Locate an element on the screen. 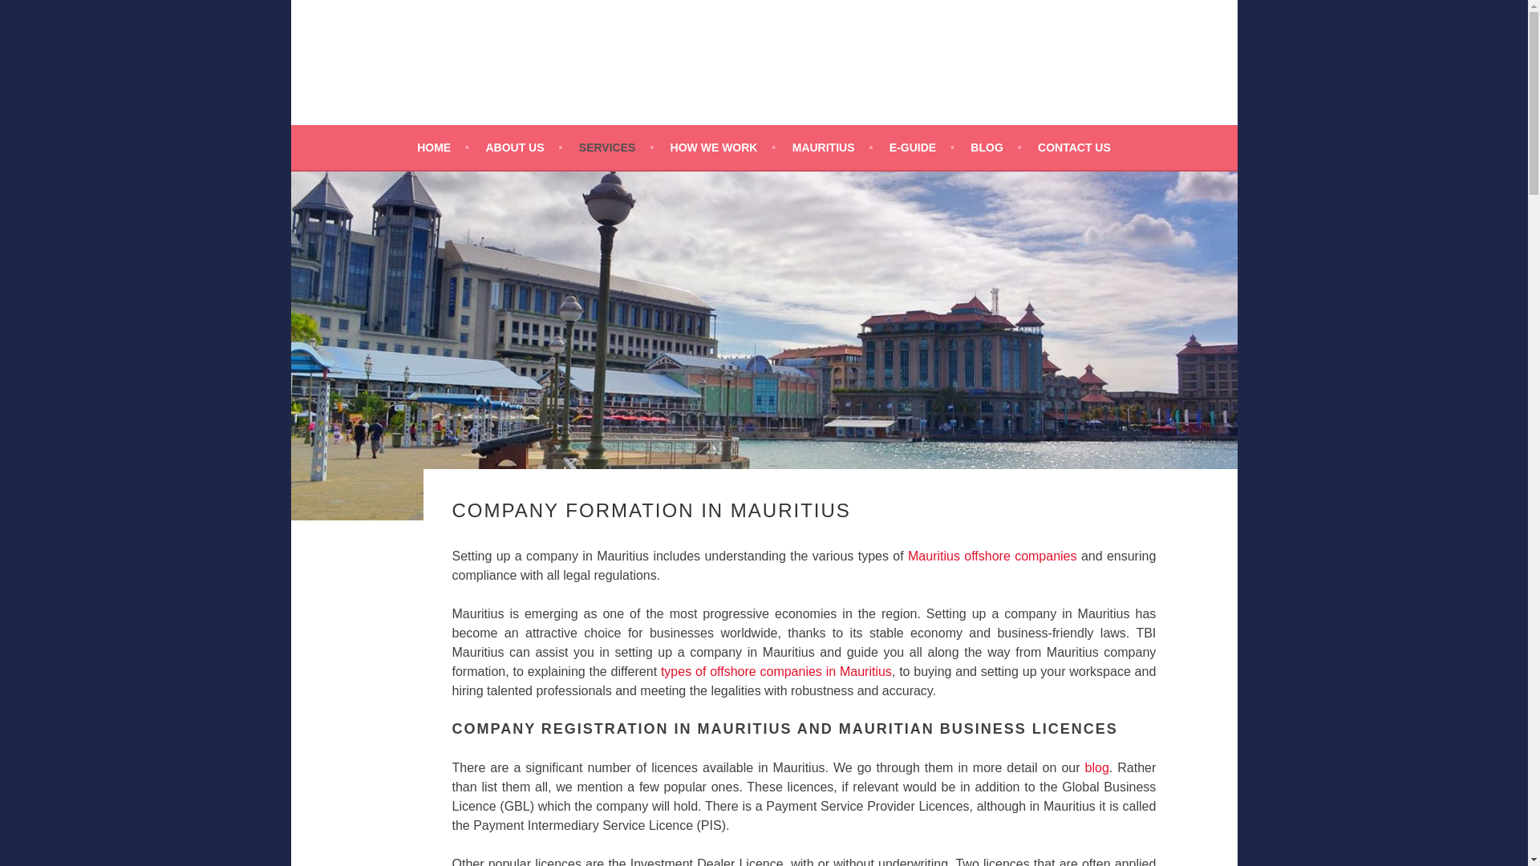 The height and width of the screenshot is (866, 1540). blog is located at coordinates (1097, 767).